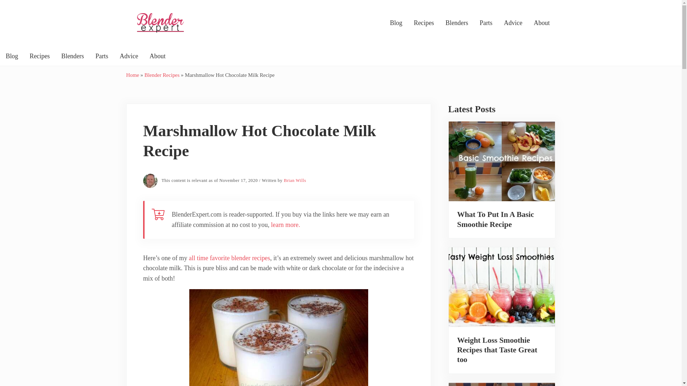 The image size is (687, 386). What do you see at coordinates (12, 56) in the screenshot?
I see `Blog` at bounding box center [12, 56].